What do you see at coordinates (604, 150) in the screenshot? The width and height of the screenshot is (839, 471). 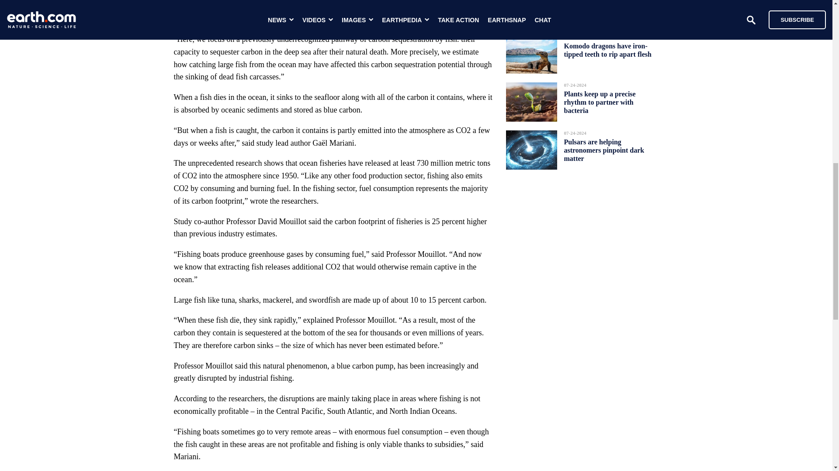 I see `Pulsars are helping astronomers pinpoint dark matter` at bounding box center [604, 150].